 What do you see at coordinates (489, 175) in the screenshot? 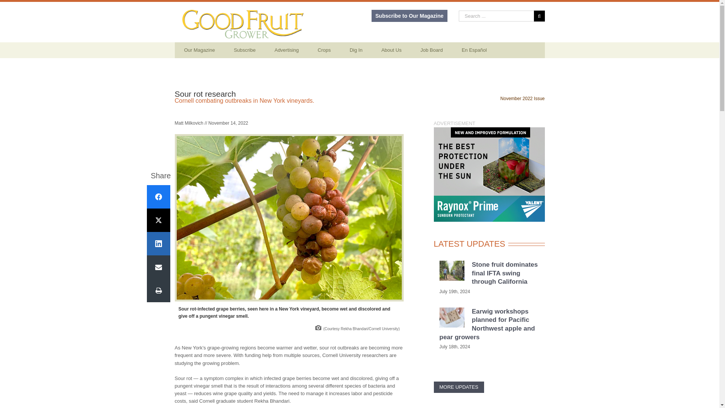
I see `3rd party ad content` at bounding box center [489, 175].